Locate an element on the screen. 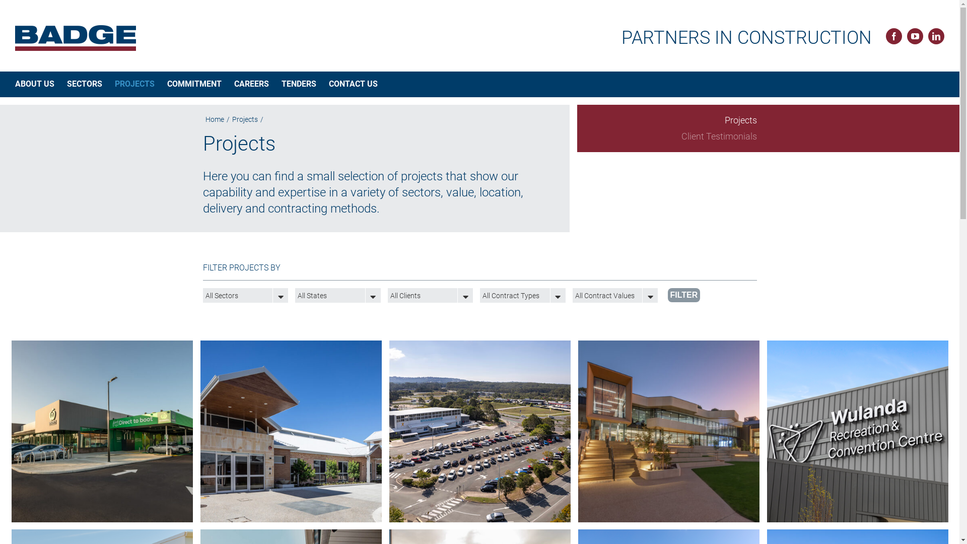 The height and width of the screenshot is (544, 967). COMMITMENT is located at coordinates (194, 84).